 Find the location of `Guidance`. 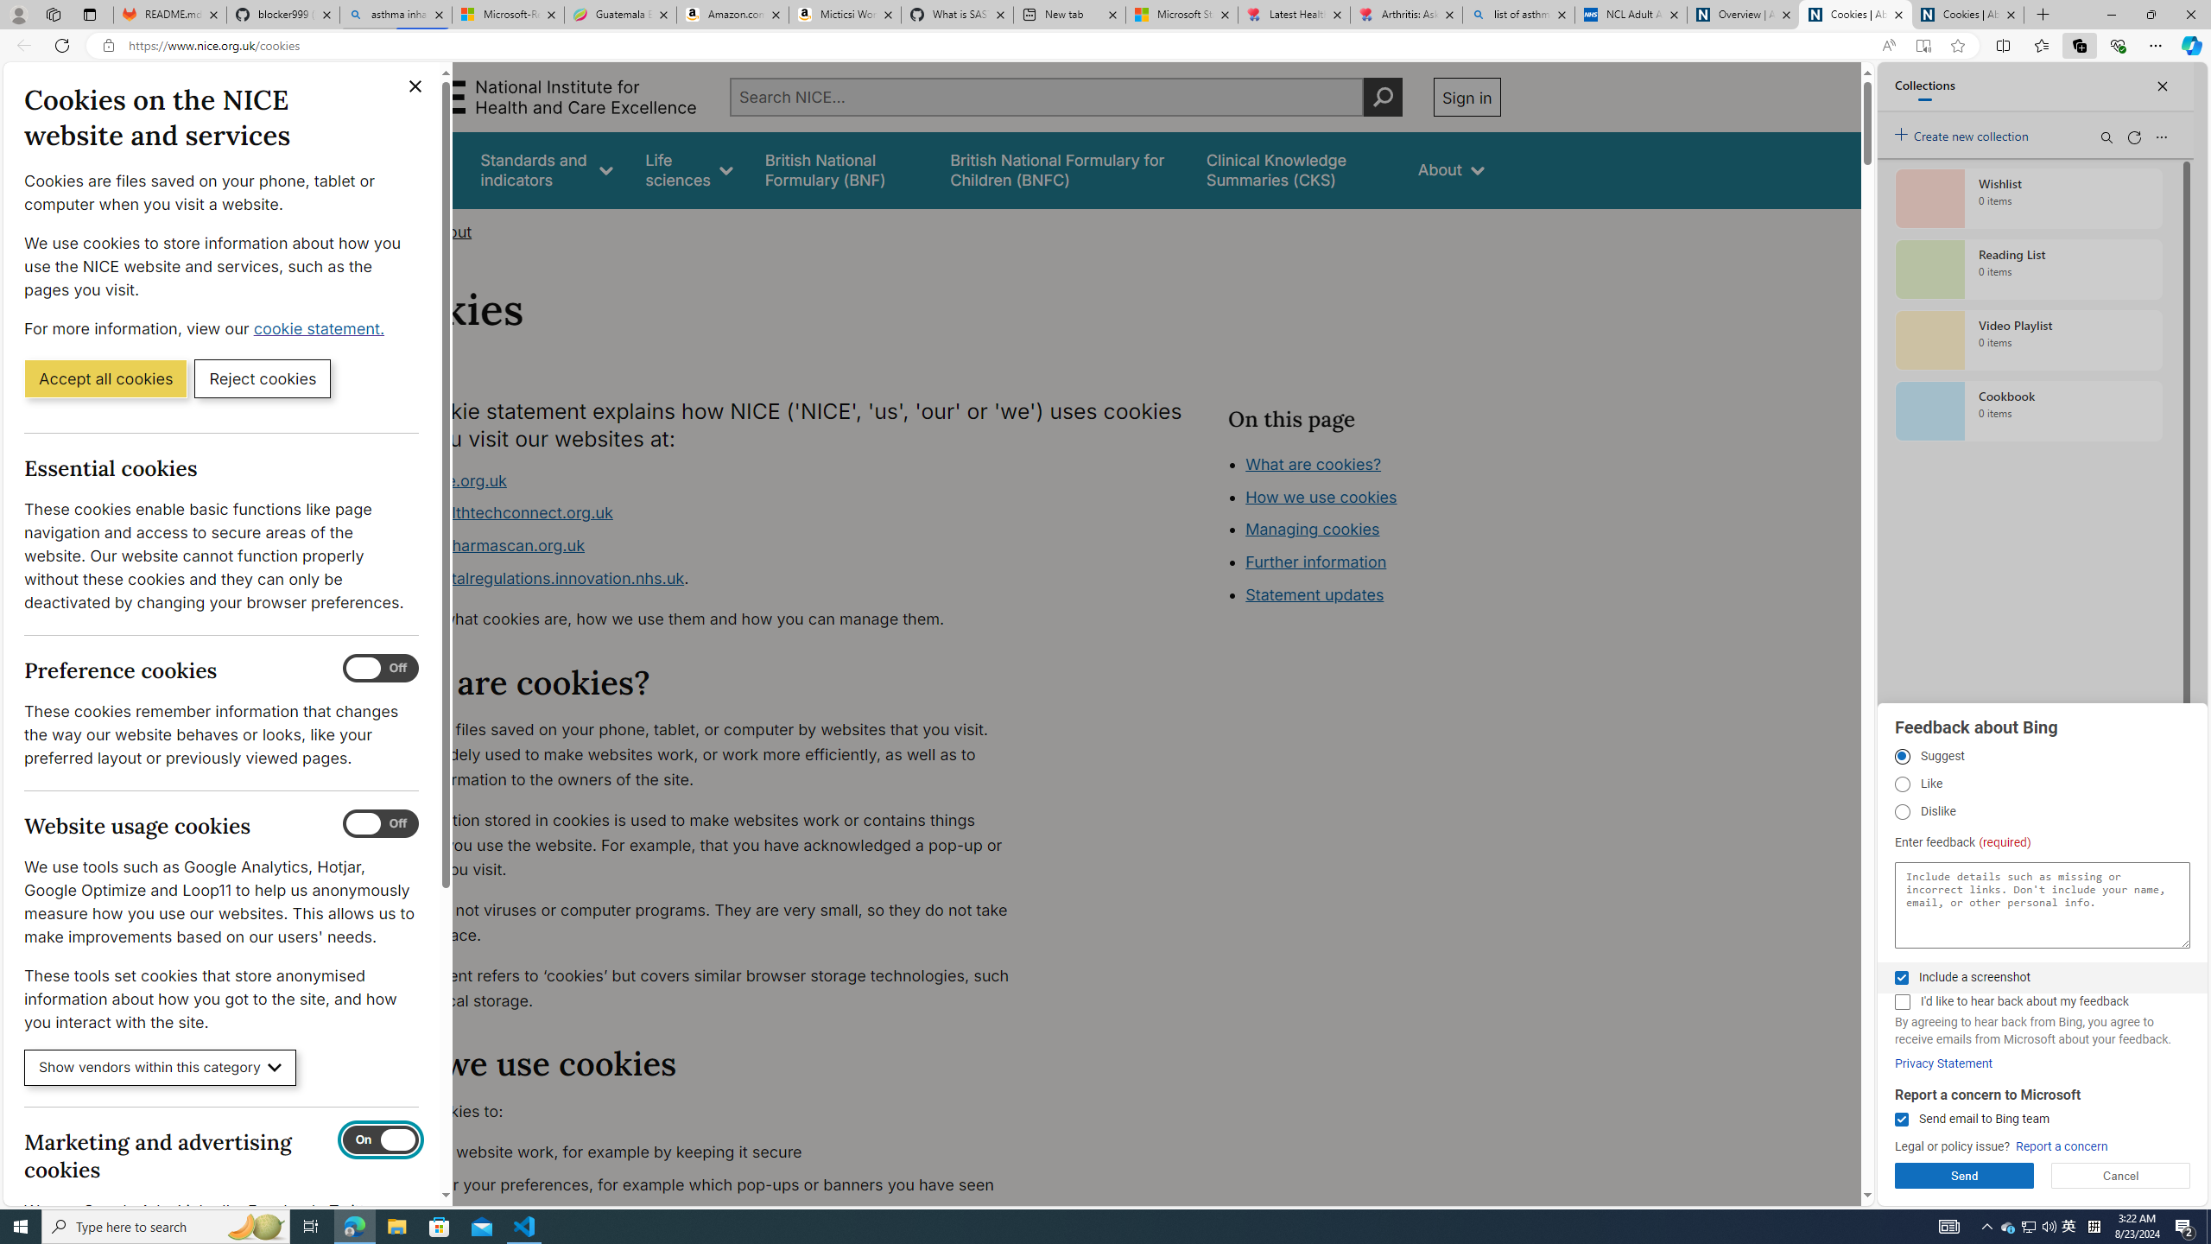

Guidance is located at coordinates (415, 169).